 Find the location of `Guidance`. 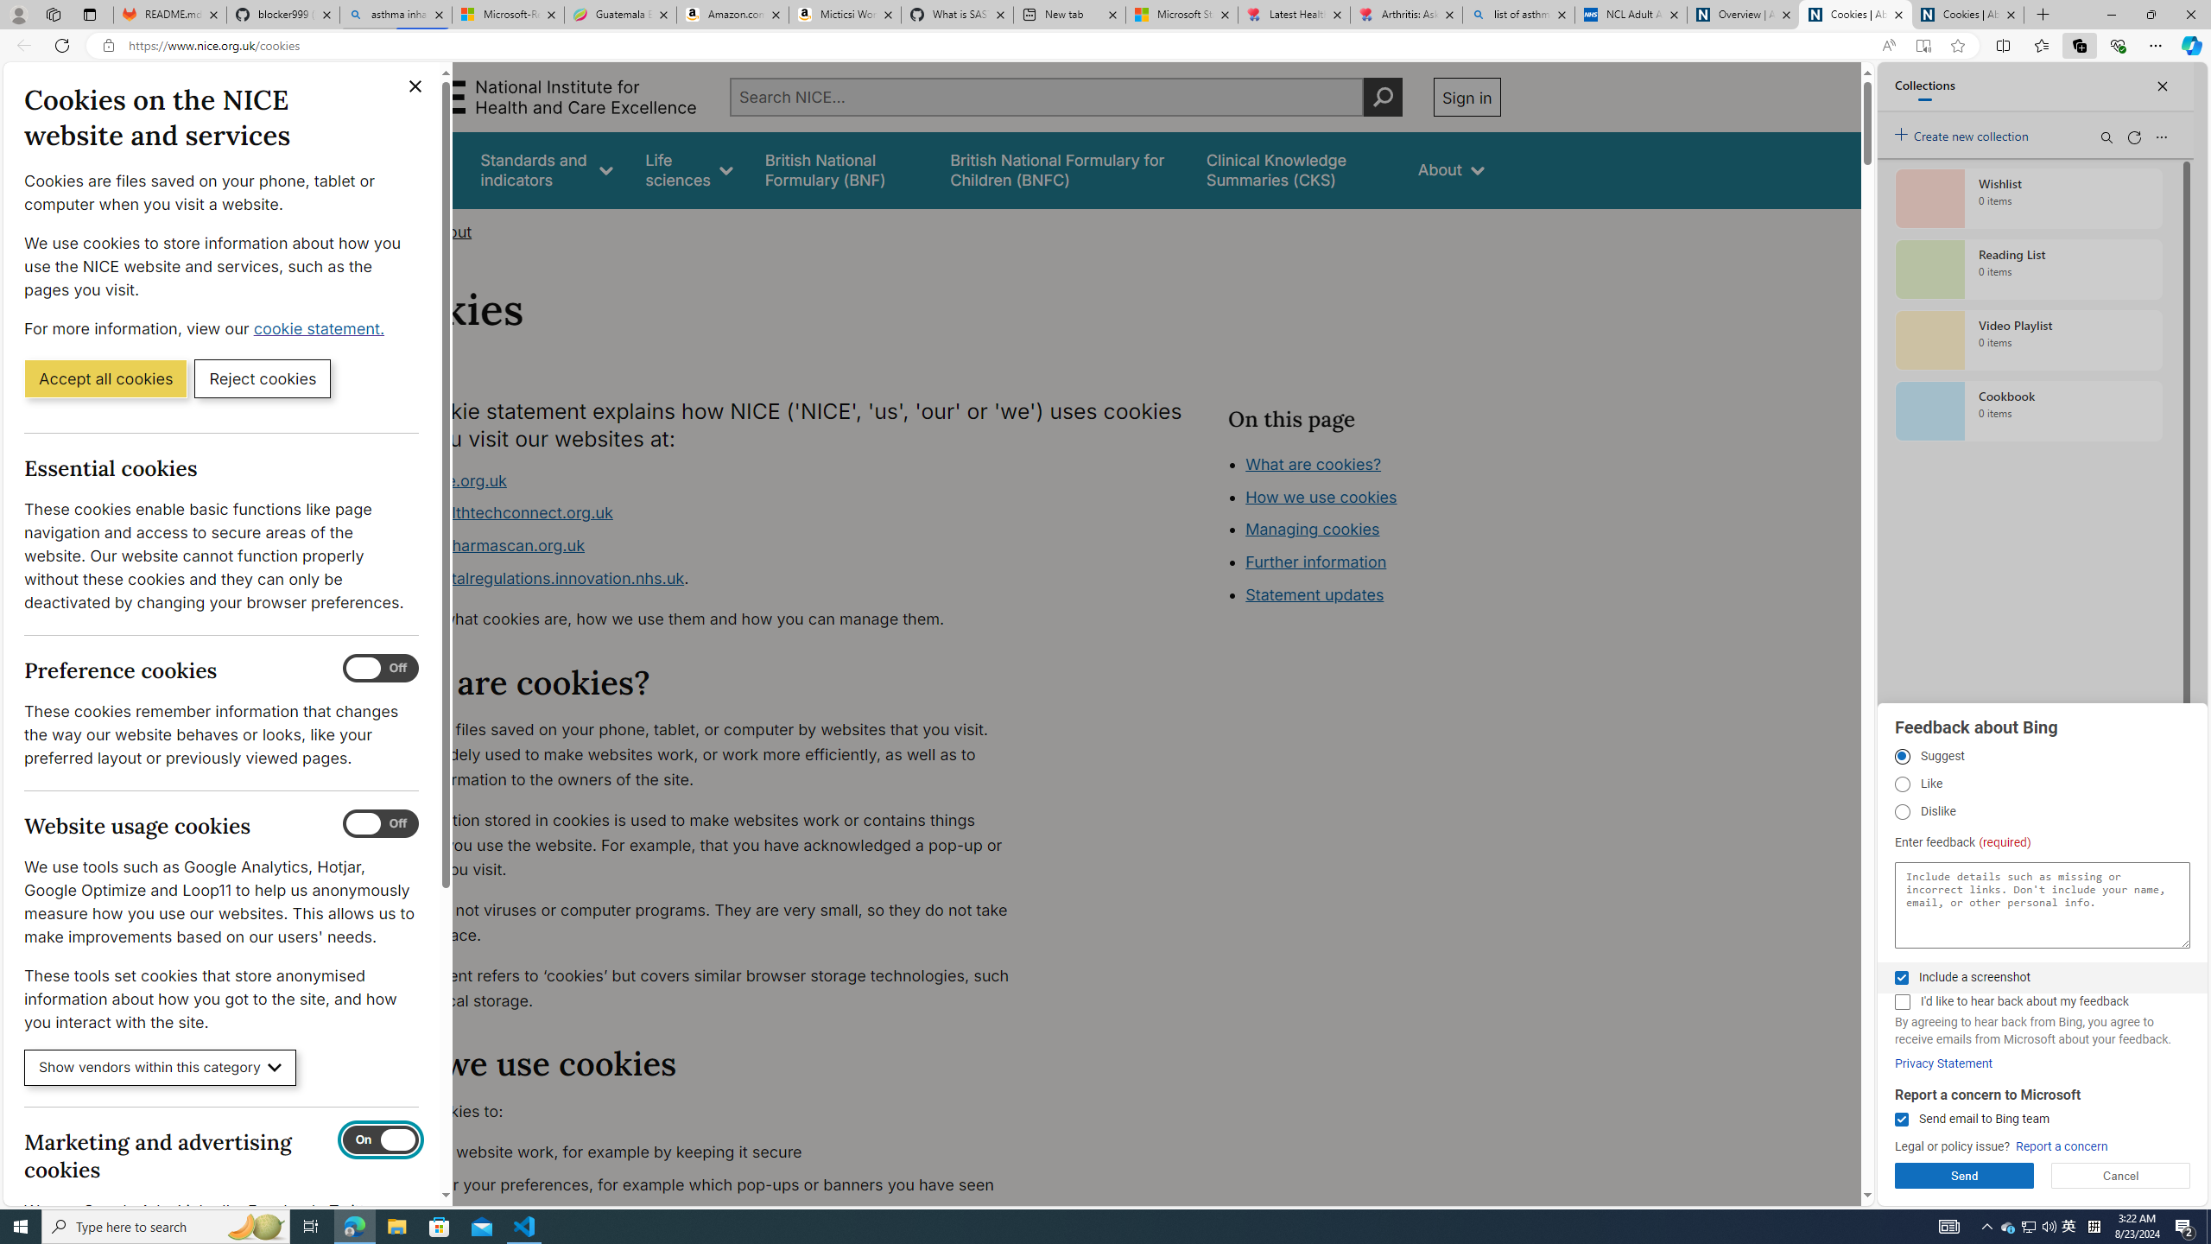

Guidance is located at coordinates (415, 169).